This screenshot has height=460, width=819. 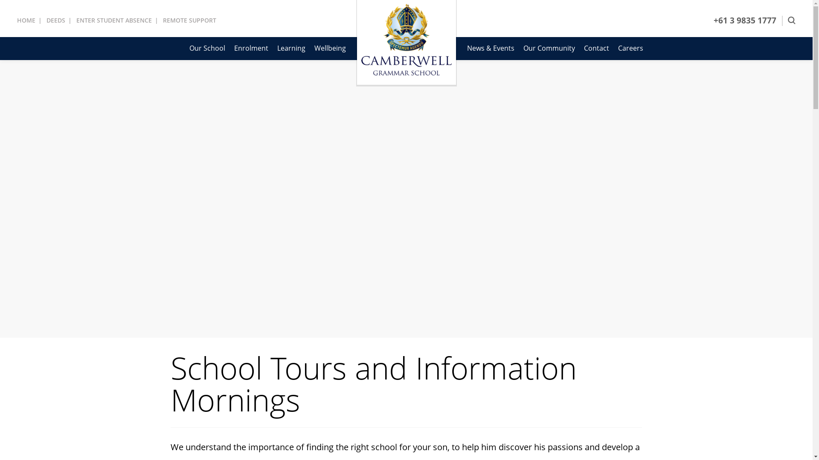 I want to click on Wellbeing, so click(x=330, y=49).